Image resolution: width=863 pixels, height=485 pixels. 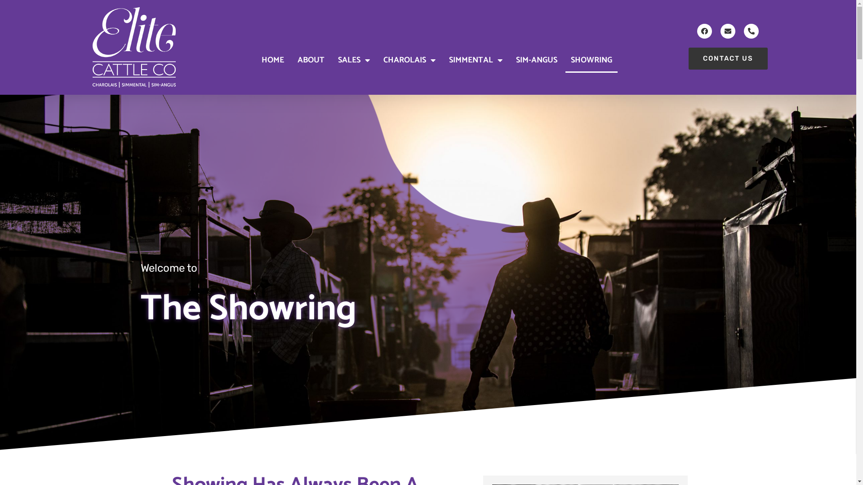 What do you see at coordinates (273, 60) in the screenshot?
I see `HOME` at bounding box center [273, 60].